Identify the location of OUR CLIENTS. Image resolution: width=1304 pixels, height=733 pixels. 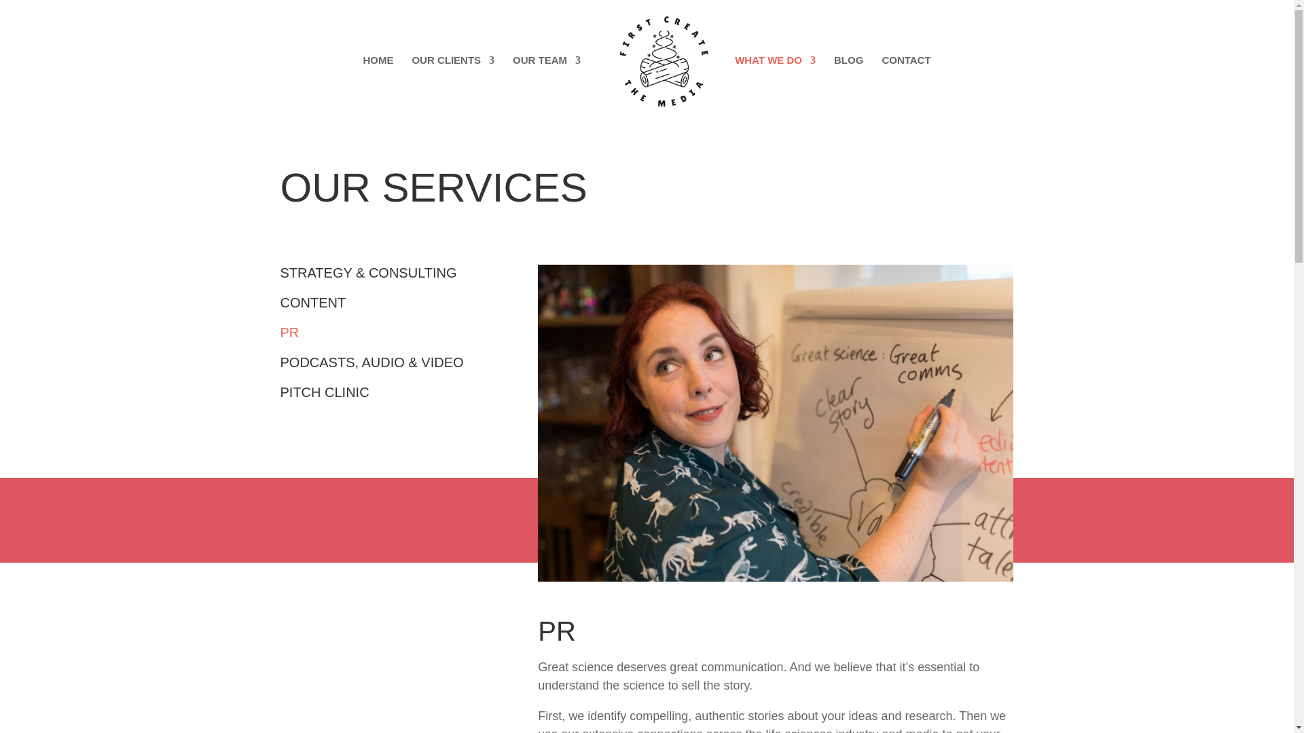
(452, 86).